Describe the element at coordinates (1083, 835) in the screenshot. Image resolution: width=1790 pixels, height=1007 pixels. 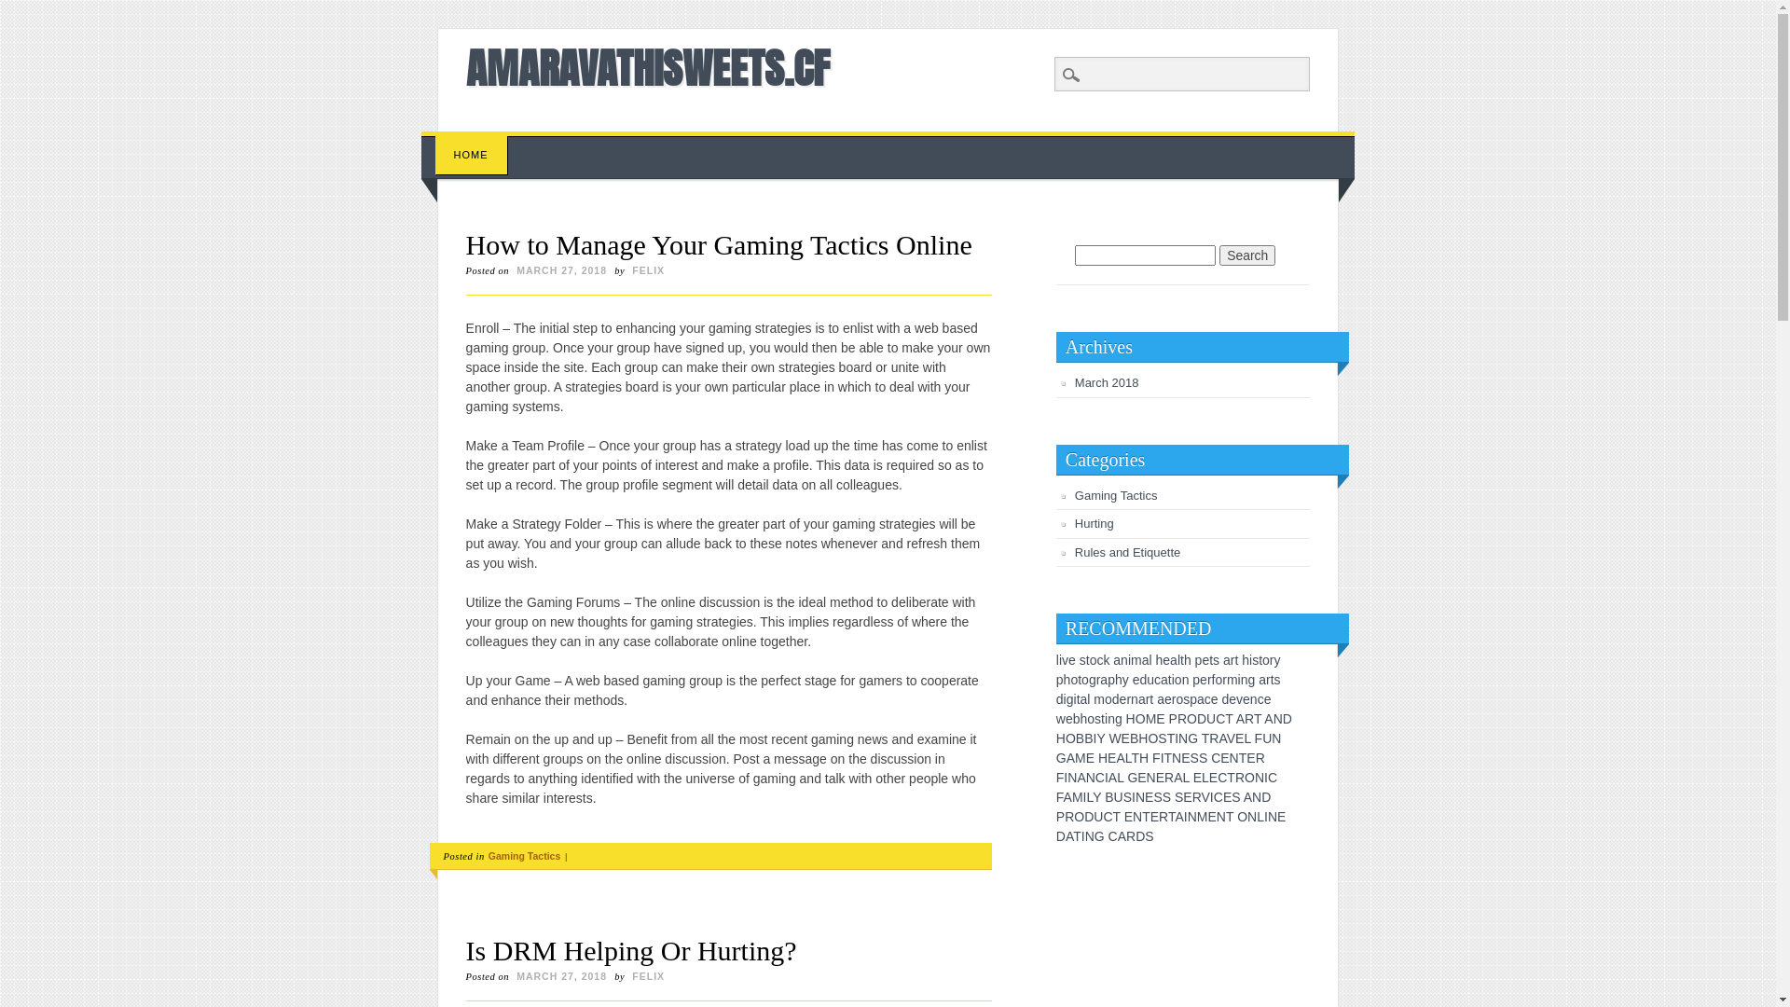
I see `I` at that location.